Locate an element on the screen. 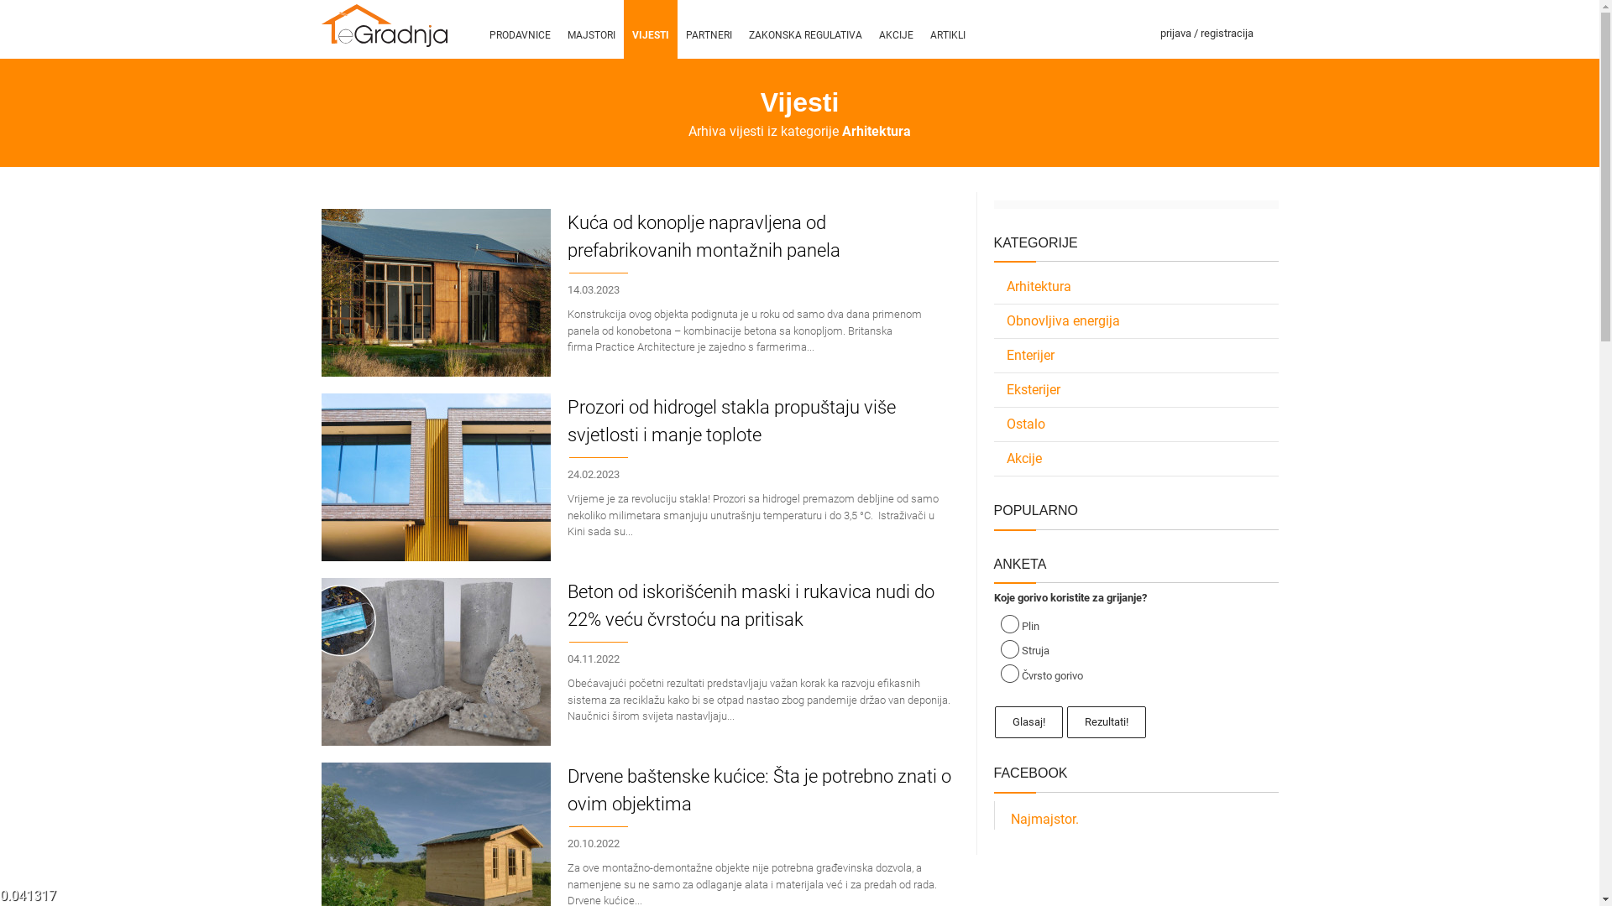 The height and width of the screenshot is (906, 1612). Najmajstor. is located at coordinates (1044, 819).